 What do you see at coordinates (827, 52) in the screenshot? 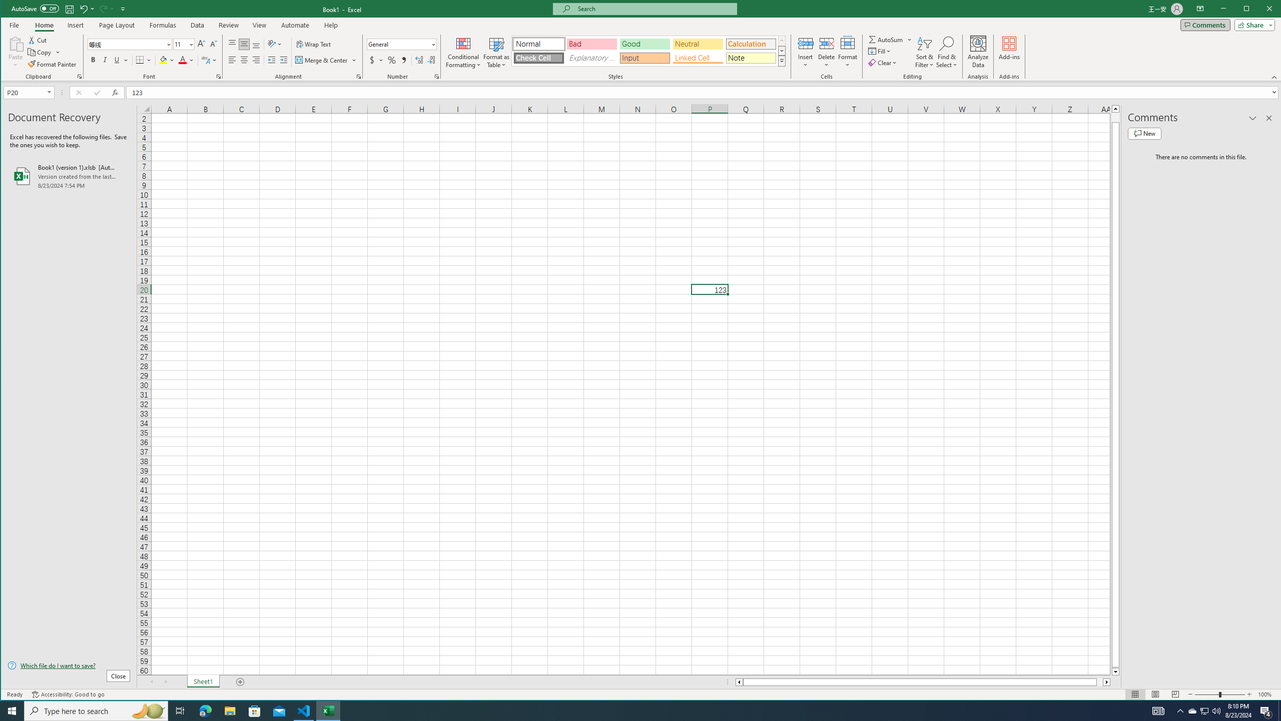
I see `Delete` at bounding box center [827, 52].